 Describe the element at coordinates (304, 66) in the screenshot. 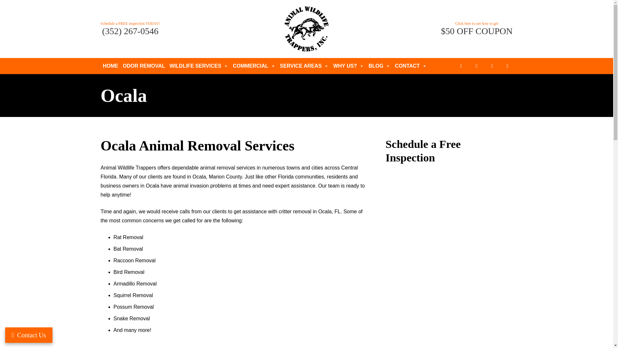

I see `SERVICE AREAS` at that location.